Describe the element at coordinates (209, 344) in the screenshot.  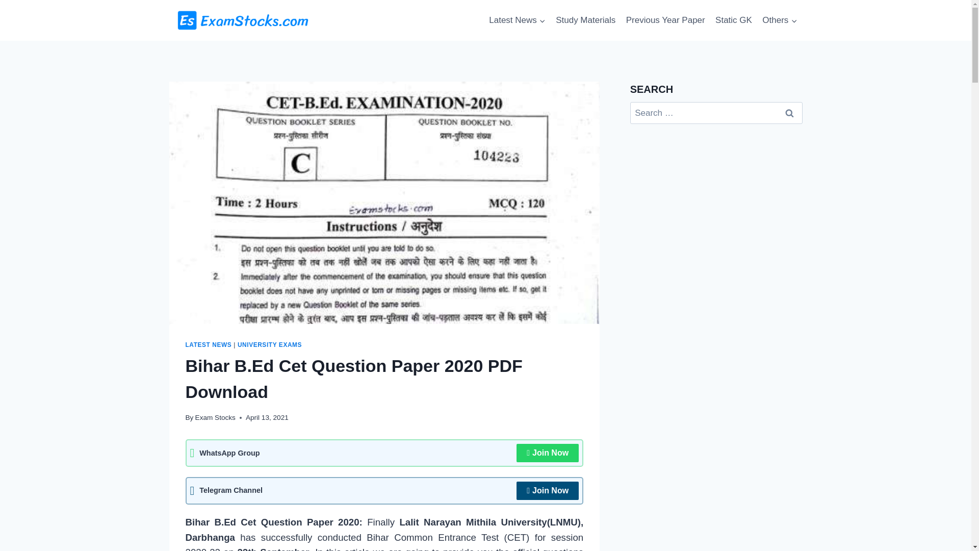
I see `LATEST NEWS` at that location.